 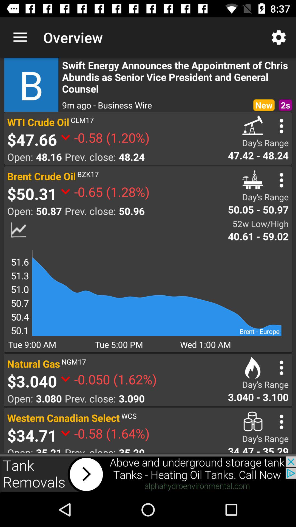 What do you see at coordinates (281, 368) in the screenshot?
I see `view details` at bounding box center [281, 368].